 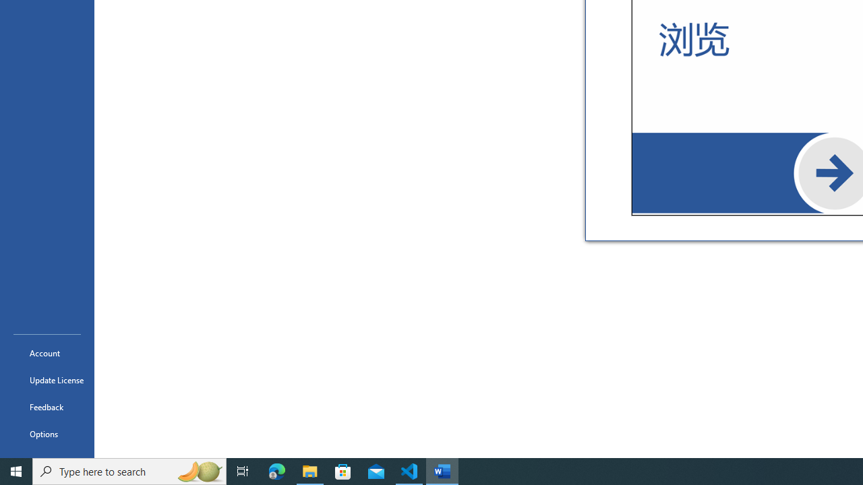 What do you see at coordinates (129, 472) in the screenshot?
I see `Type here to search` at bounding box center [129, 472].